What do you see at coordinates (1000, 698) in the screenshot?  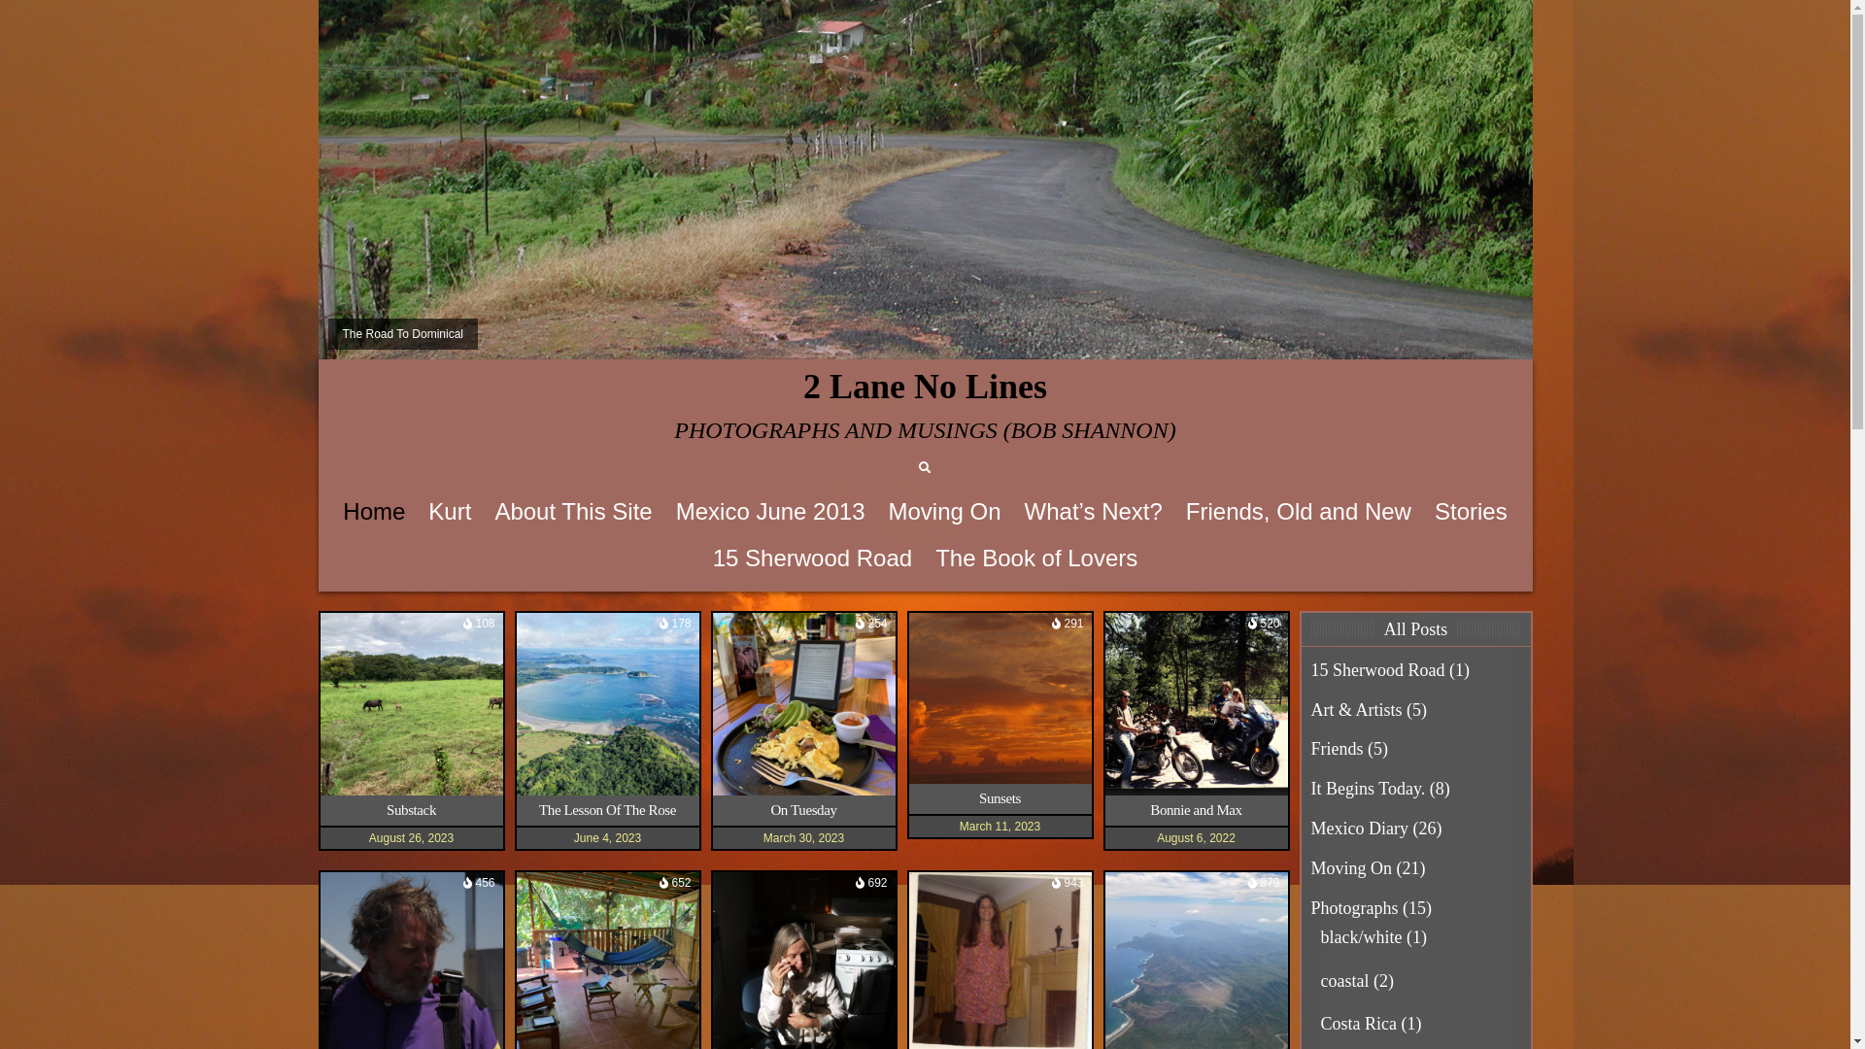 I see `Permanent Link to Sunsets` at bounding box center [1000, 698].